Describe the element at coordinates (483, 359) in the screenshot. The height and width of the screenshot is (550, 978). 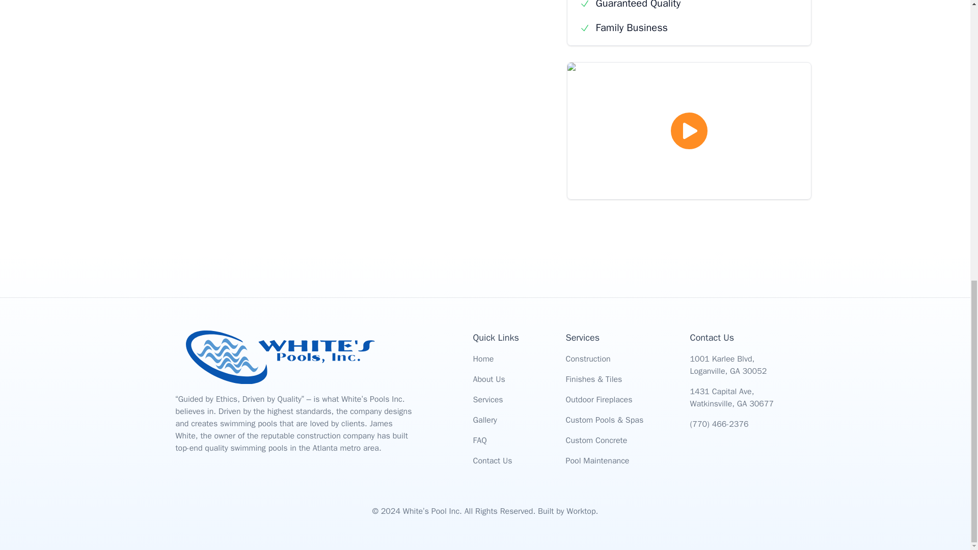
I see `Home` at that location.